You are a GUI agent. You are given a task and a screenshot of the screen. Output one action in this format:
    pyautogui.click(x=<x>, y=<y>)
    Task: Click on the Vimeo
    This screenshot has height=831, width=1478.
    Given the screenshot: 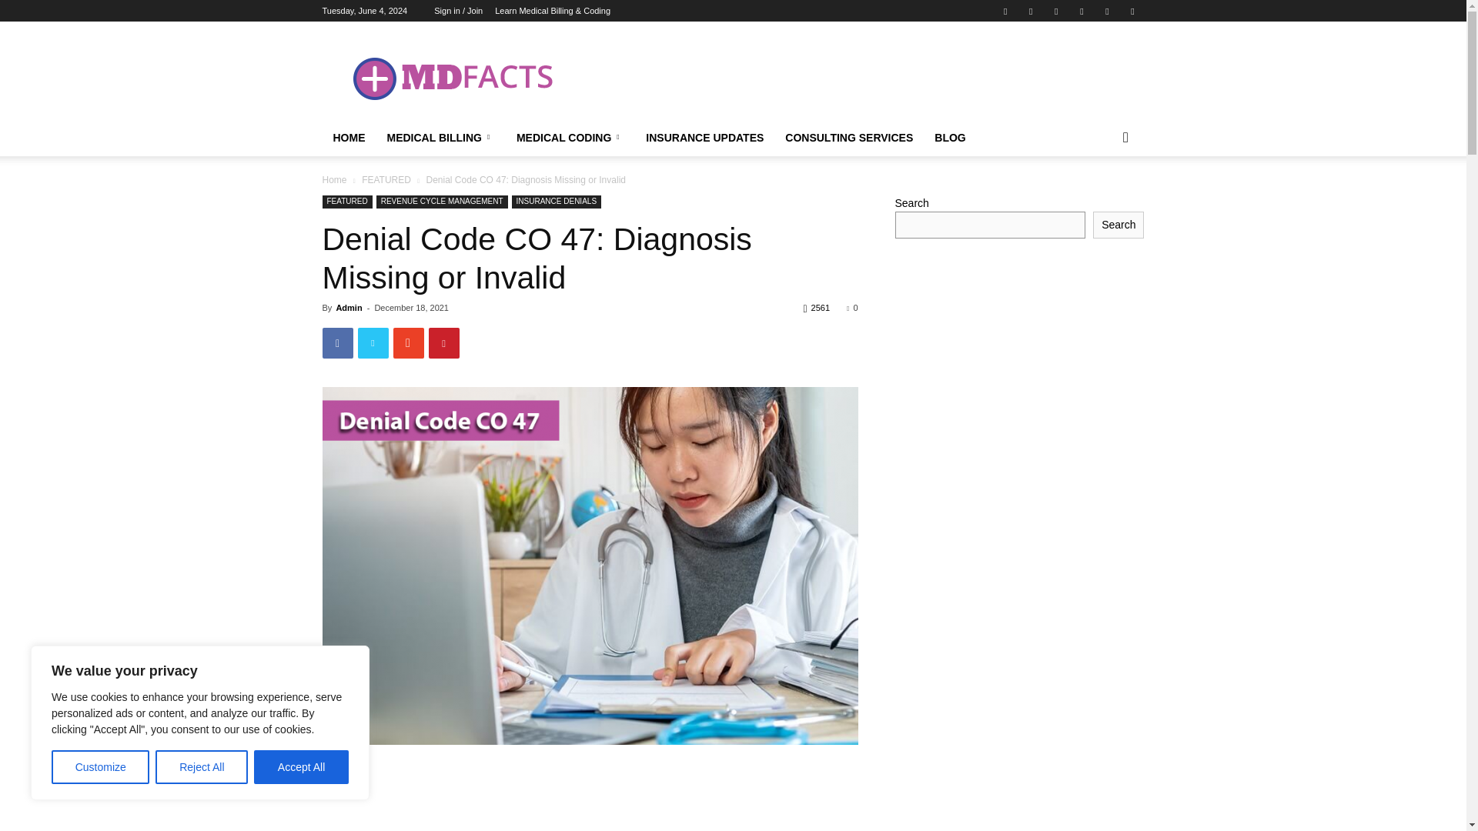 What is the action you would take?
    pyautogui.click(x=1107, y=11)
    